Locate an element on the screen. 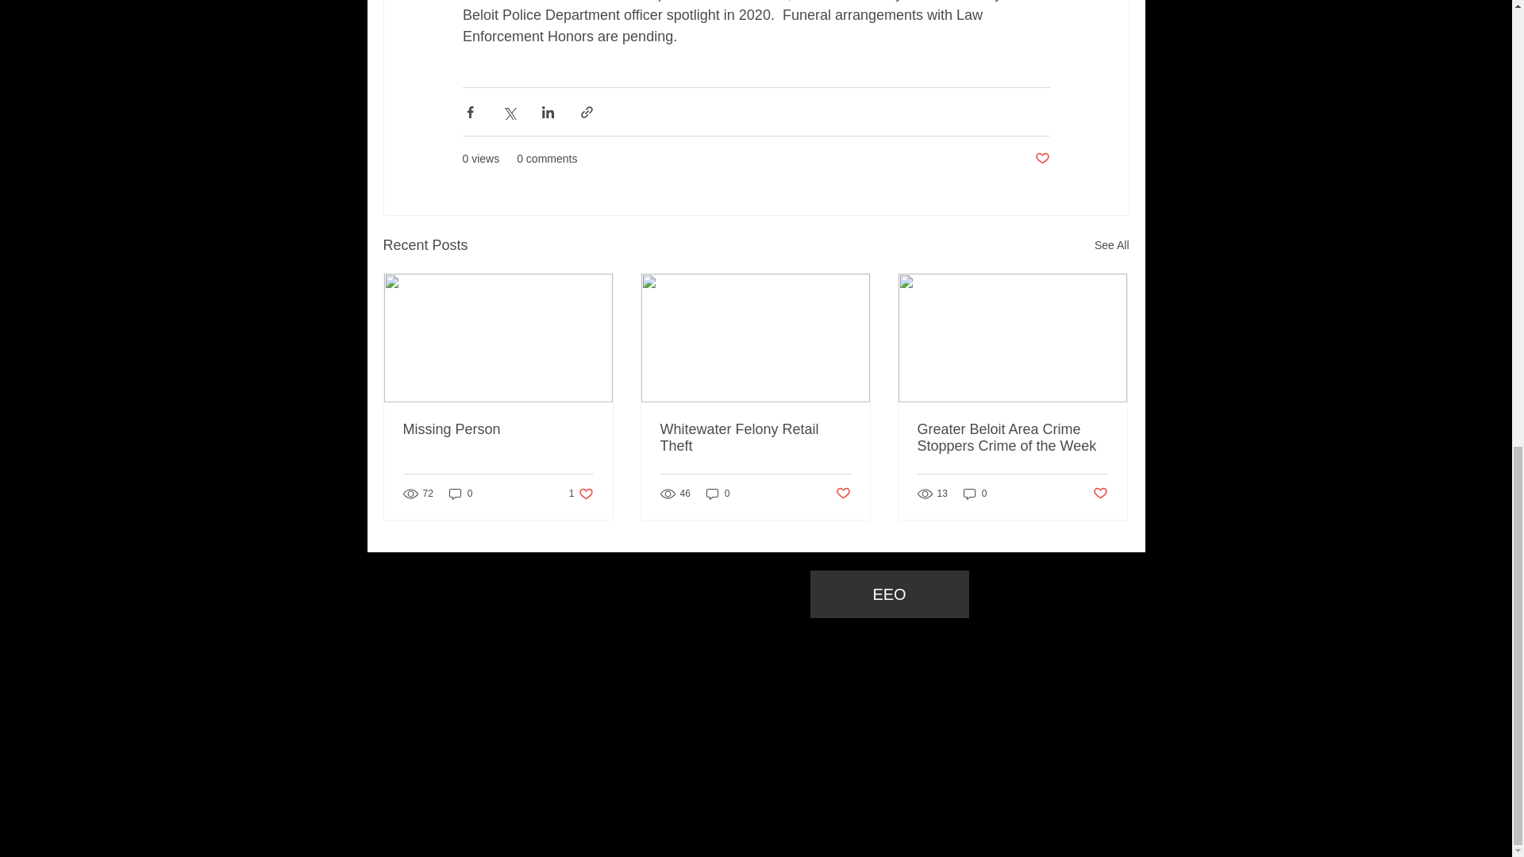 The image size is (1524, 857). 0 is located at coordinates (975, 493).